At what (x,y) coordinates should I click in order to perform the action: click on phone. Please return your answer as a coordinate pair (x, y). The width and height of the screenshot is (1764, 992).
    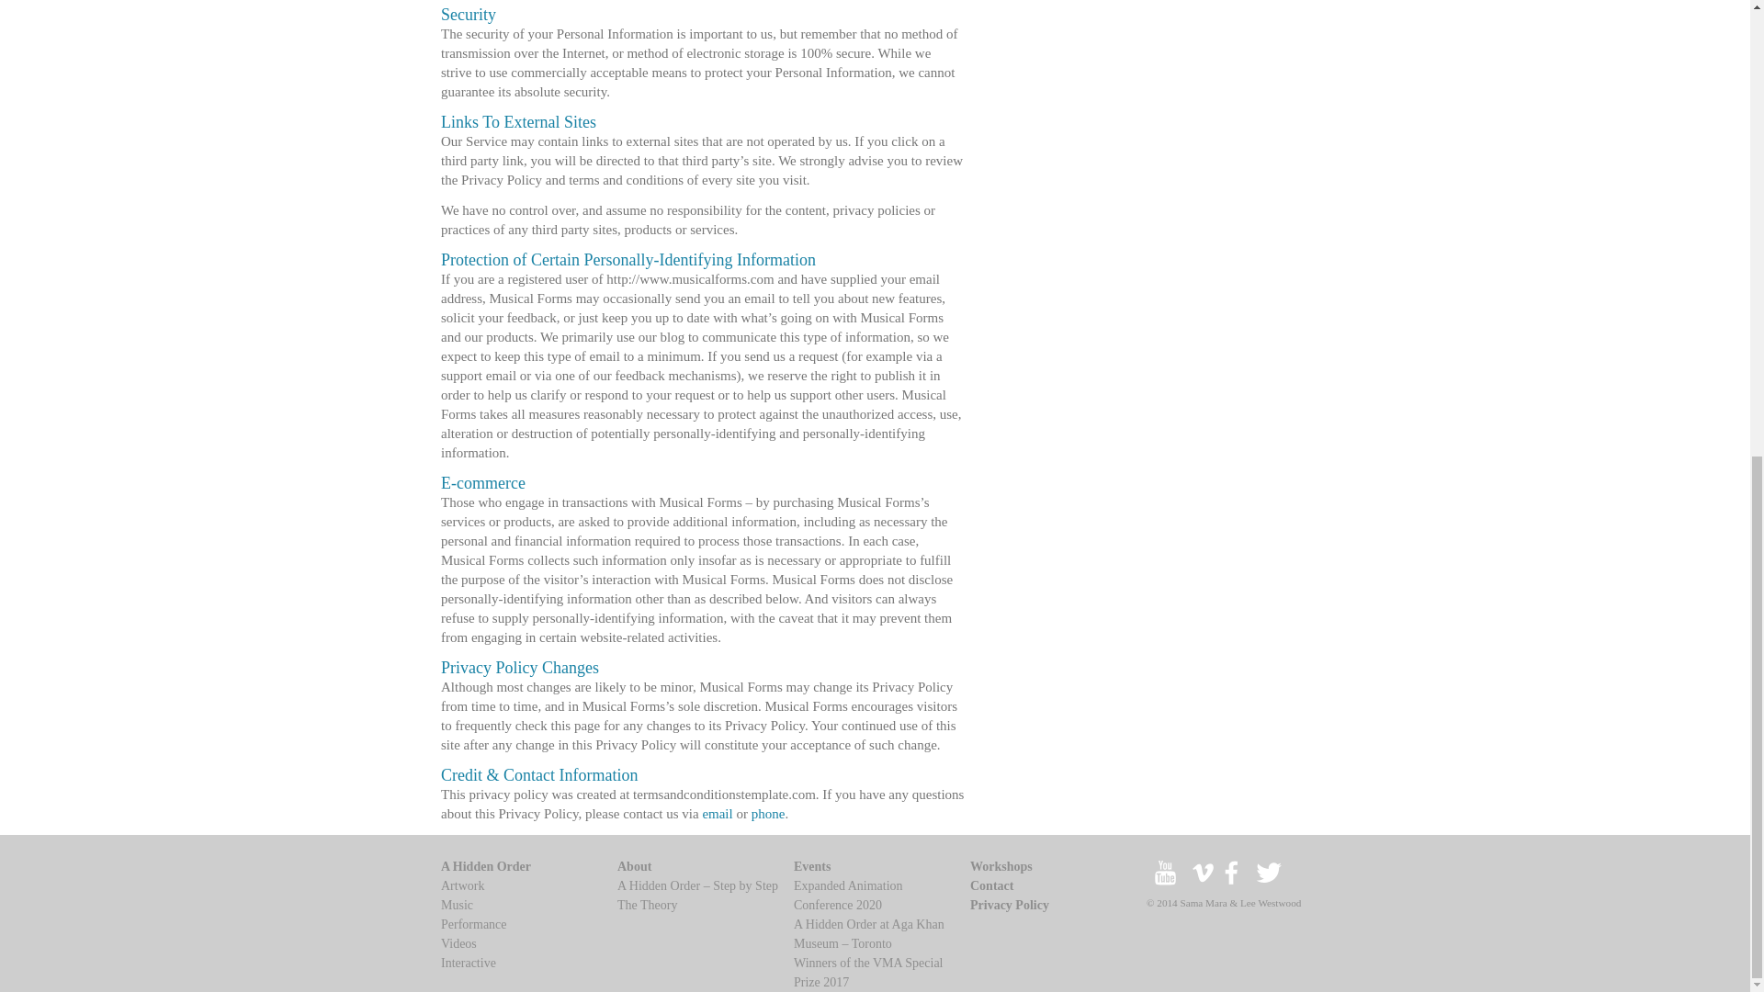
    Looking at the image, I should click on (768, 814).